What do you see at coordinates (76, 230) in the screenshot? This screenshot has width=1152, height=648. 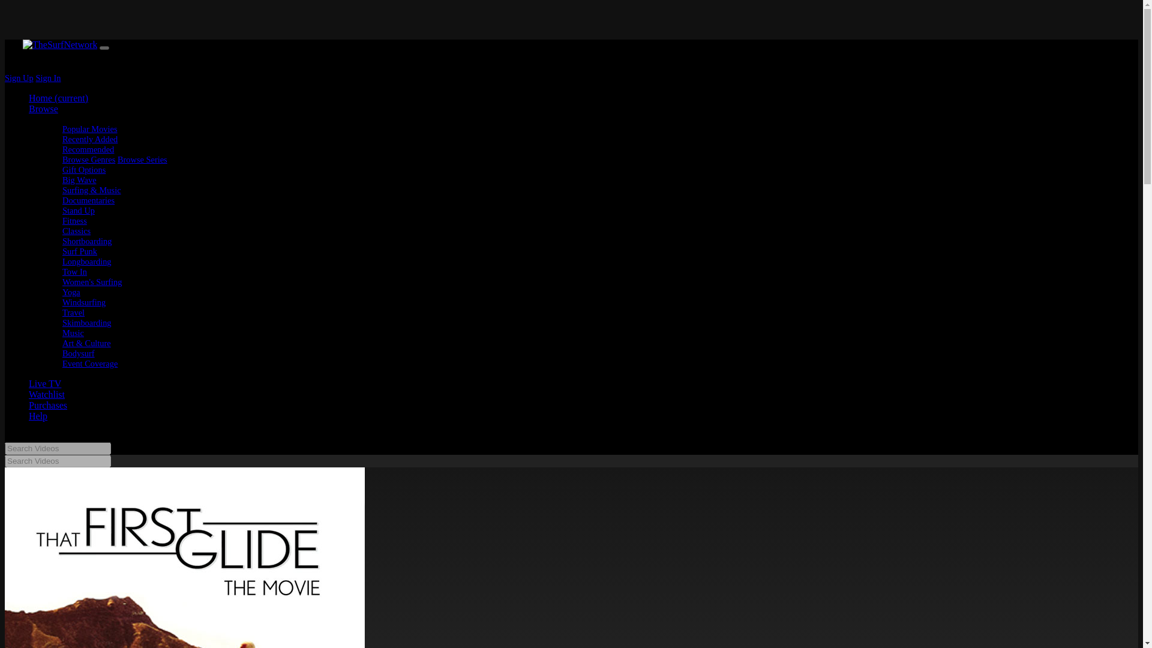 I see `Classics` at bounding box center [76, 230].